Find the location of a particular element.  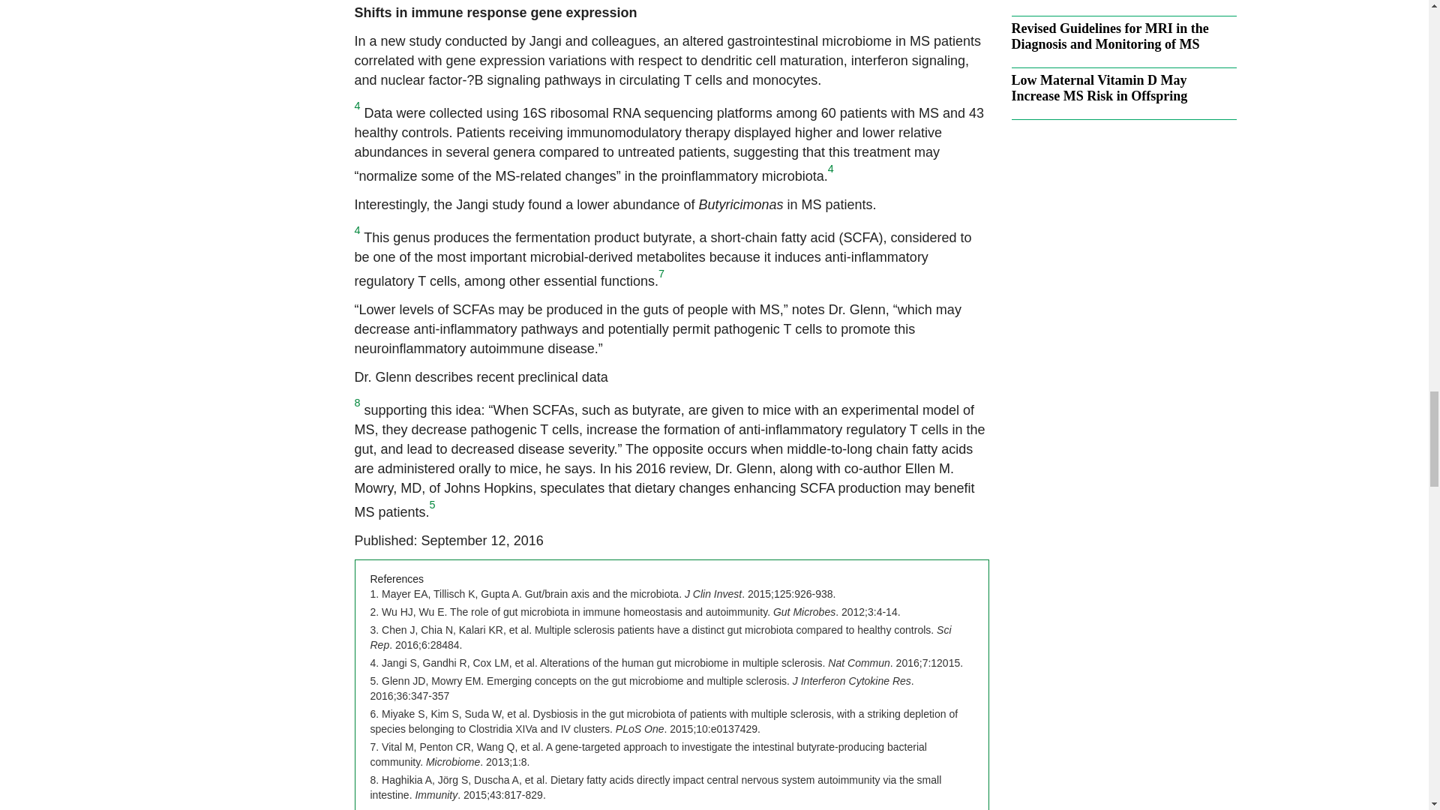

Opens in a new tab or window is located at coordinates (648, 754).